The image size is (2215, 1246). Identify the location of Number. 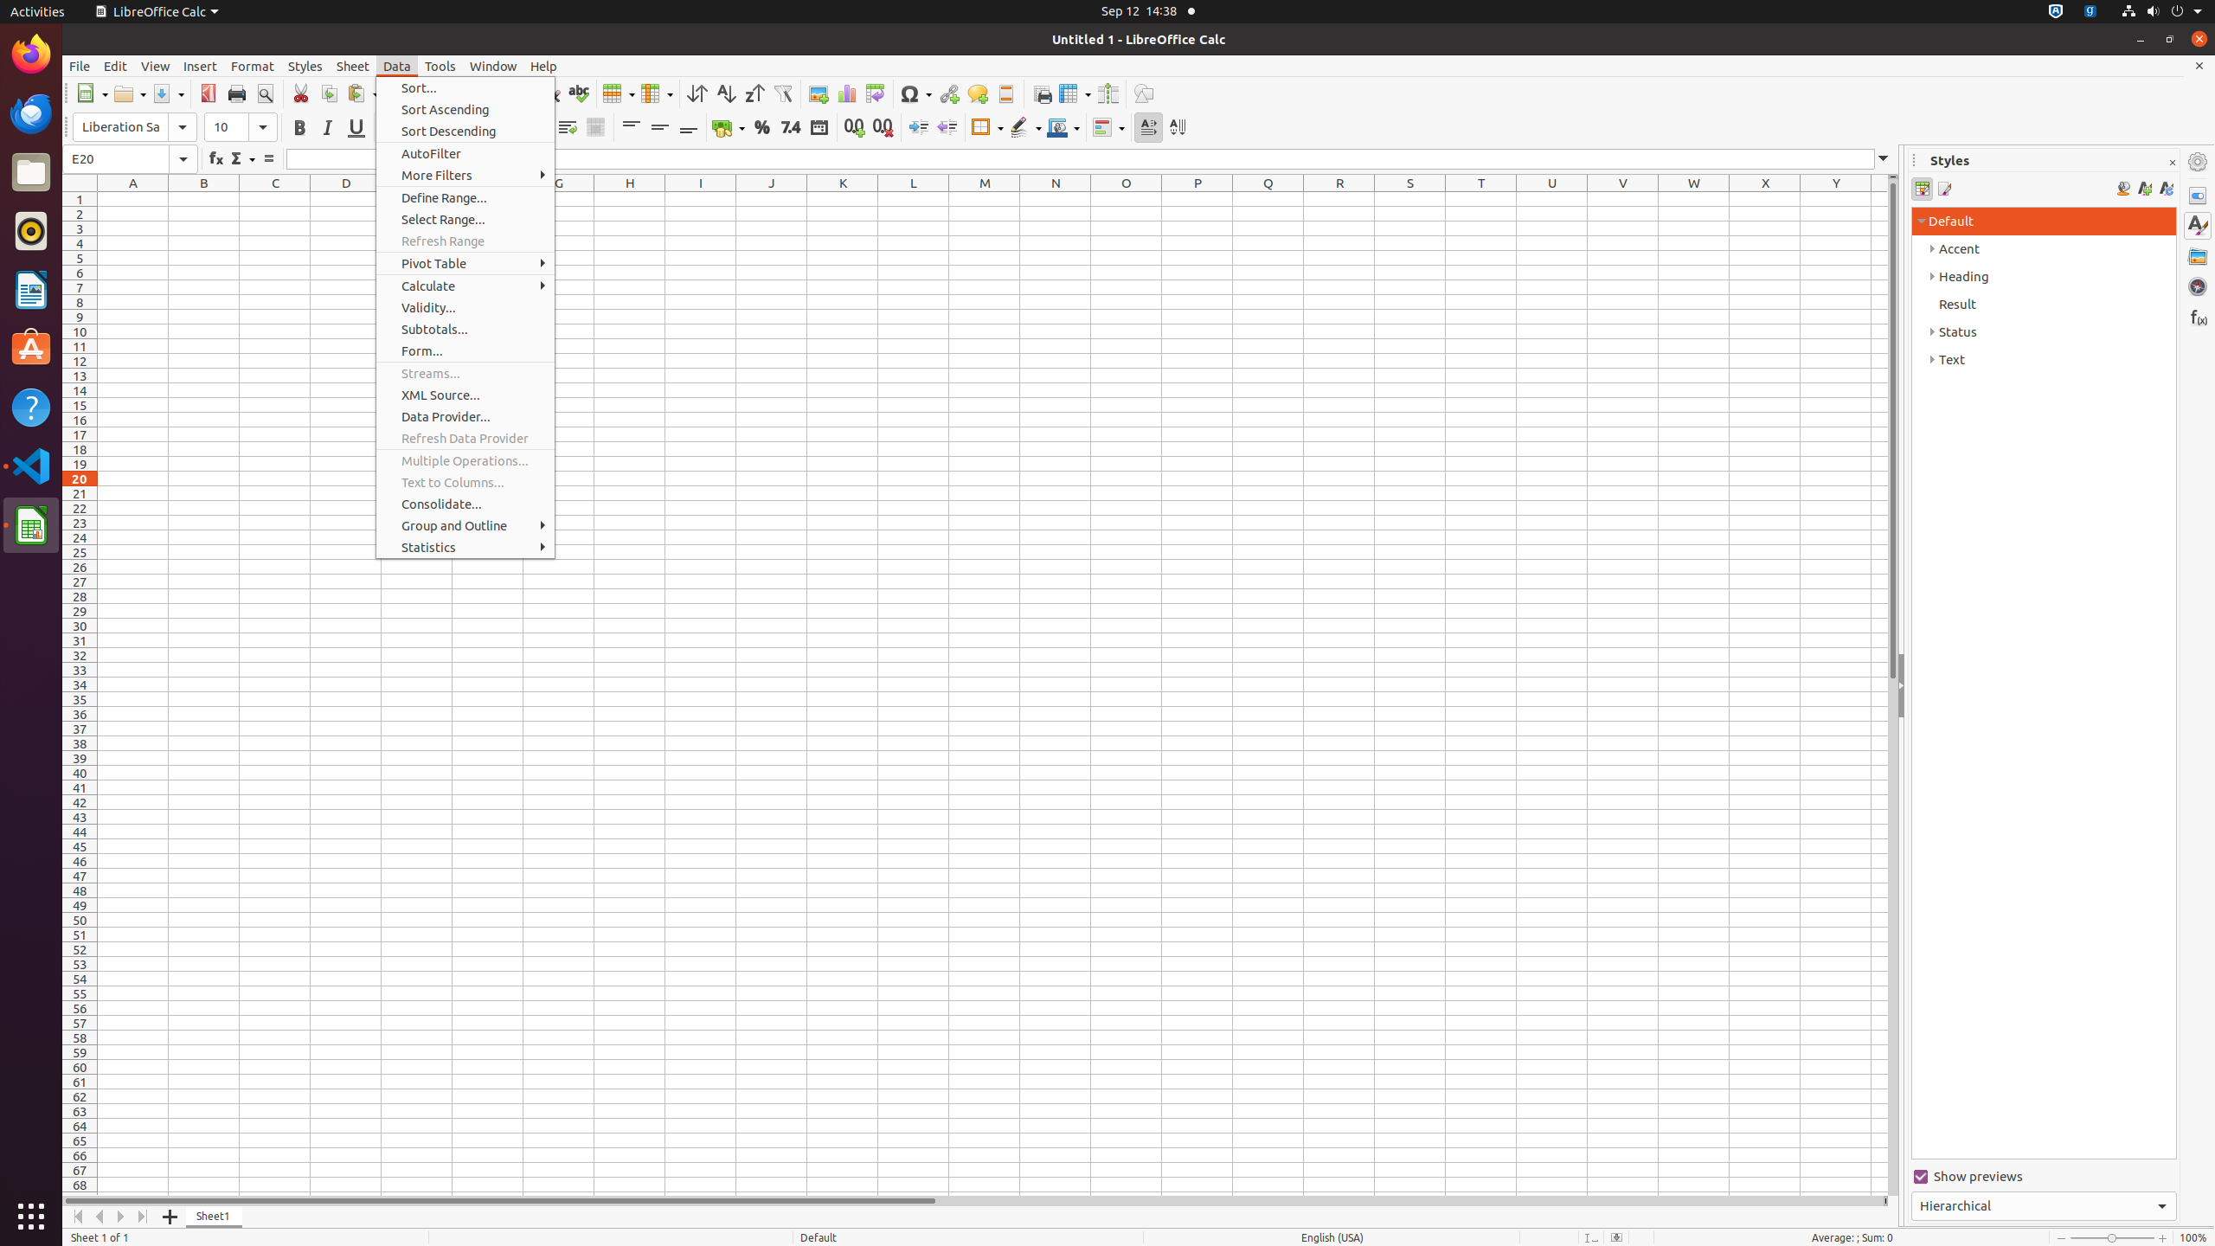
(791, 128).